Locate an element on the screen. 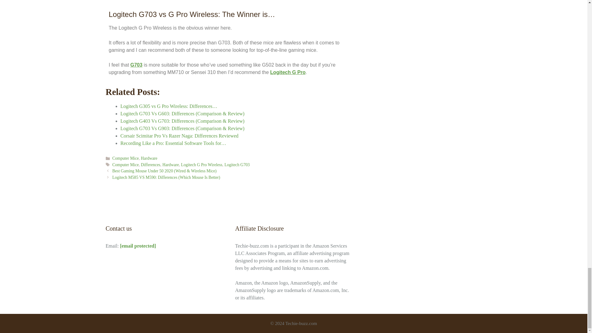 This screenshot has height=333, width=592. Logitech G703 is located at coordinates (237, 165).